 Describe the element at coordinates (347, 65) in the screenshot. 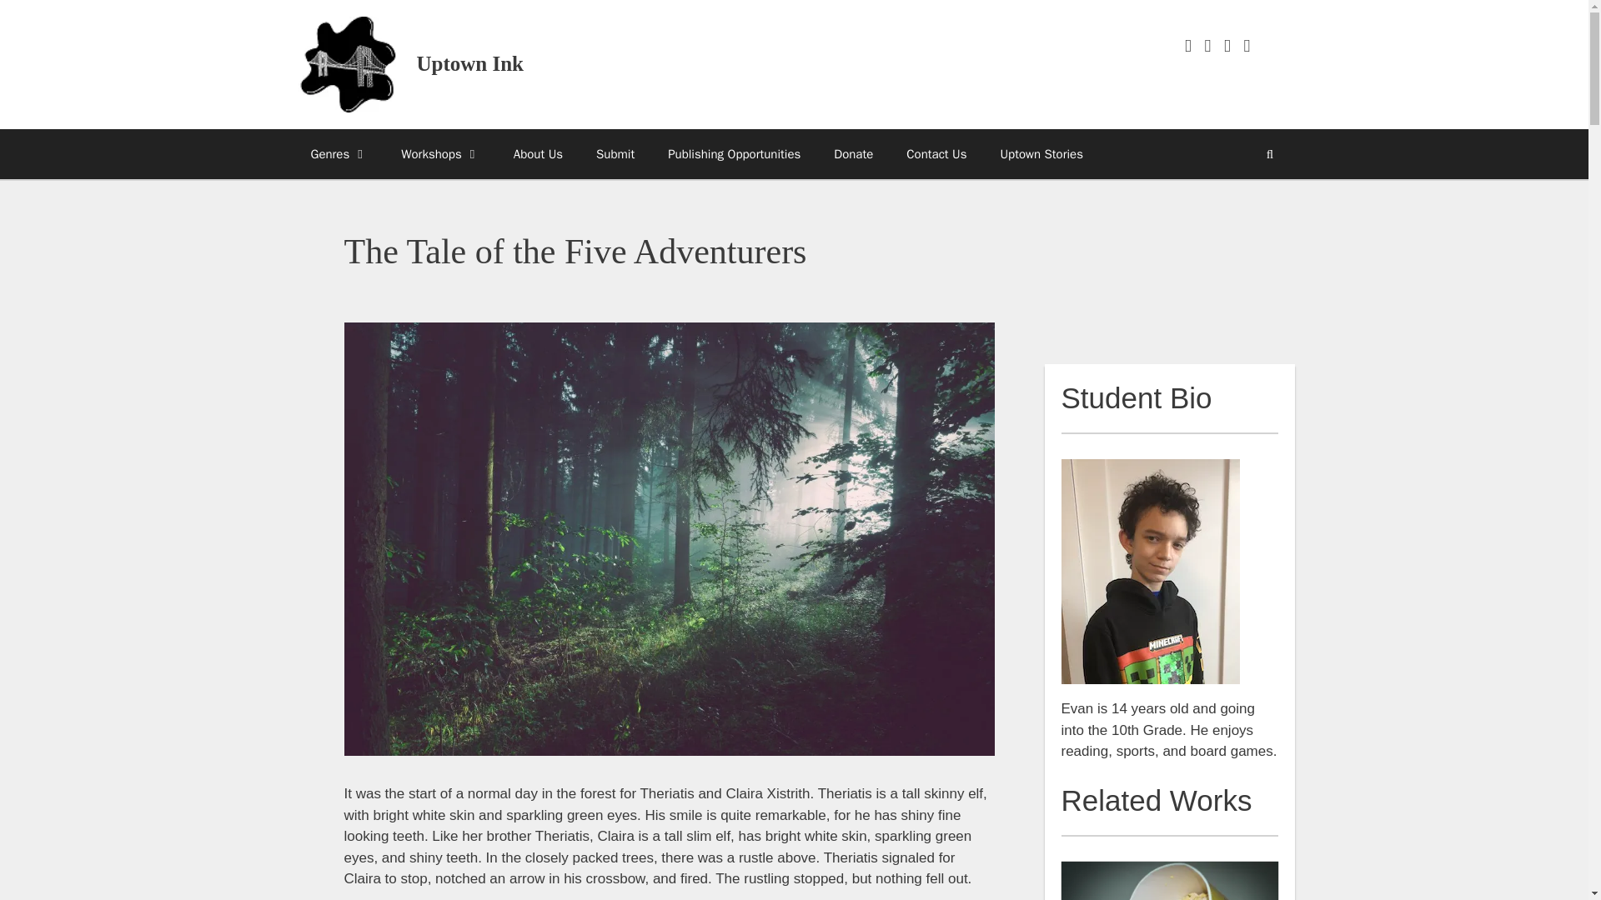

I see `Uptown Ink` at that location.